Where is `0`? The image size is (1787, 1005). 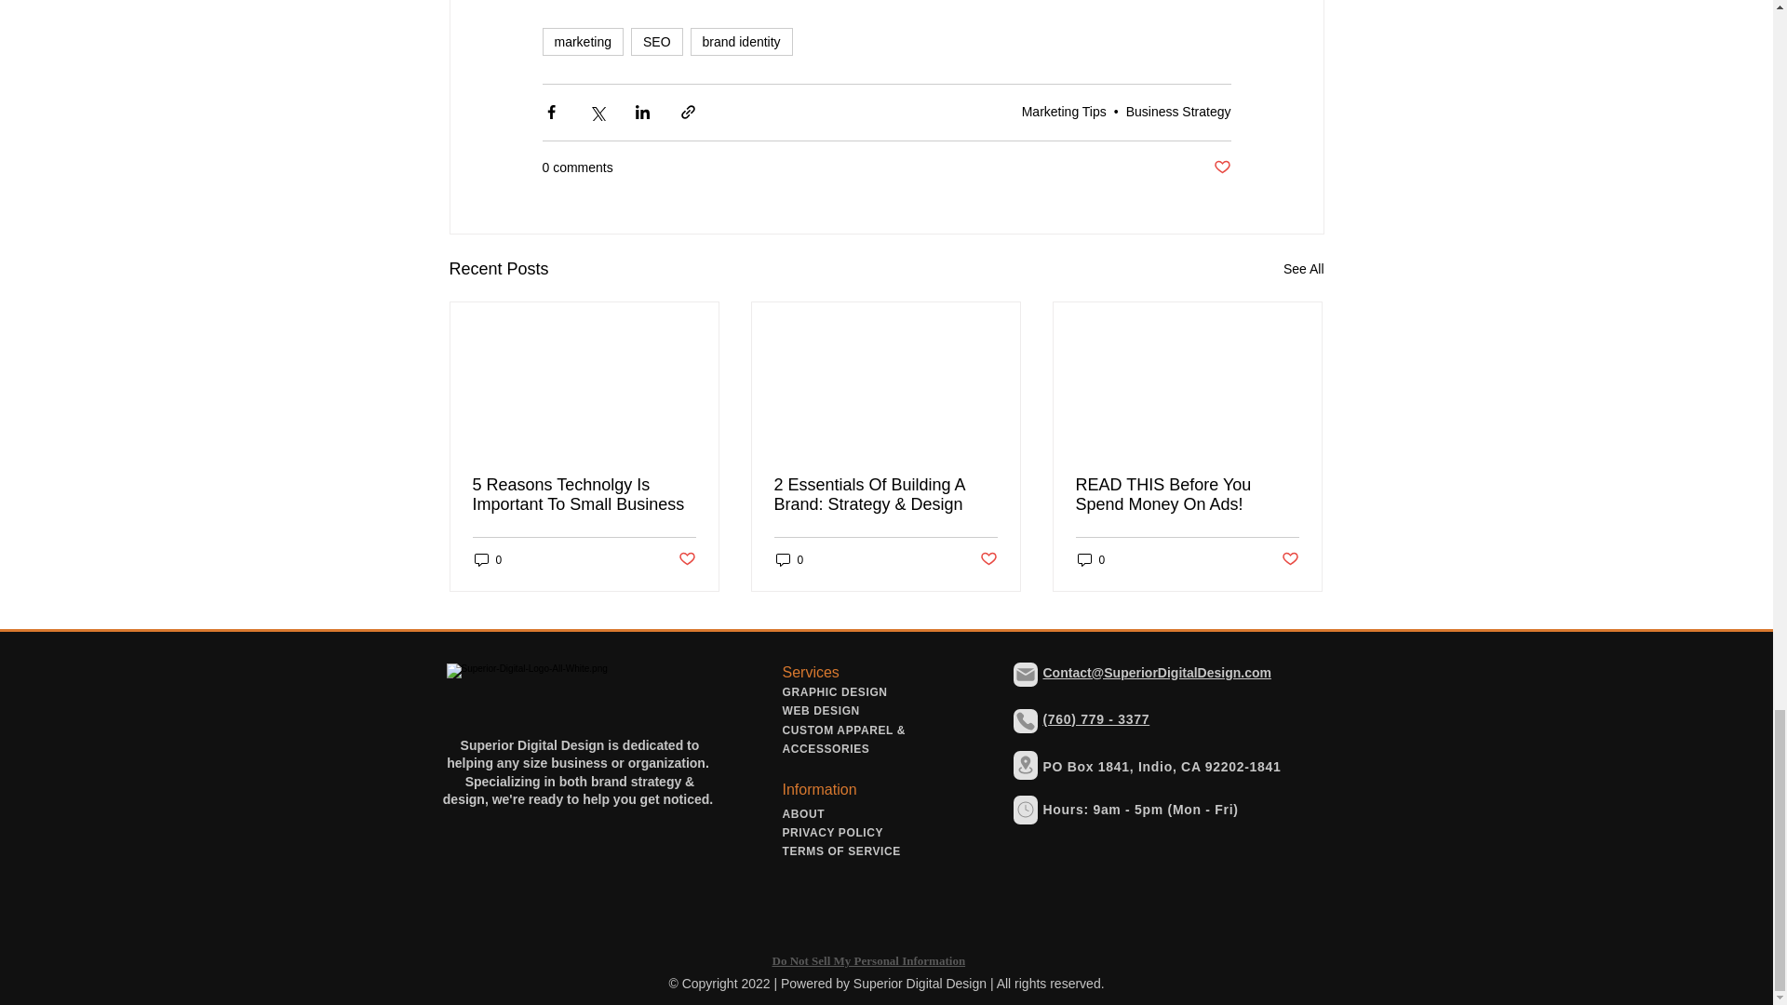
0 is located at coordinates (1091, 559).